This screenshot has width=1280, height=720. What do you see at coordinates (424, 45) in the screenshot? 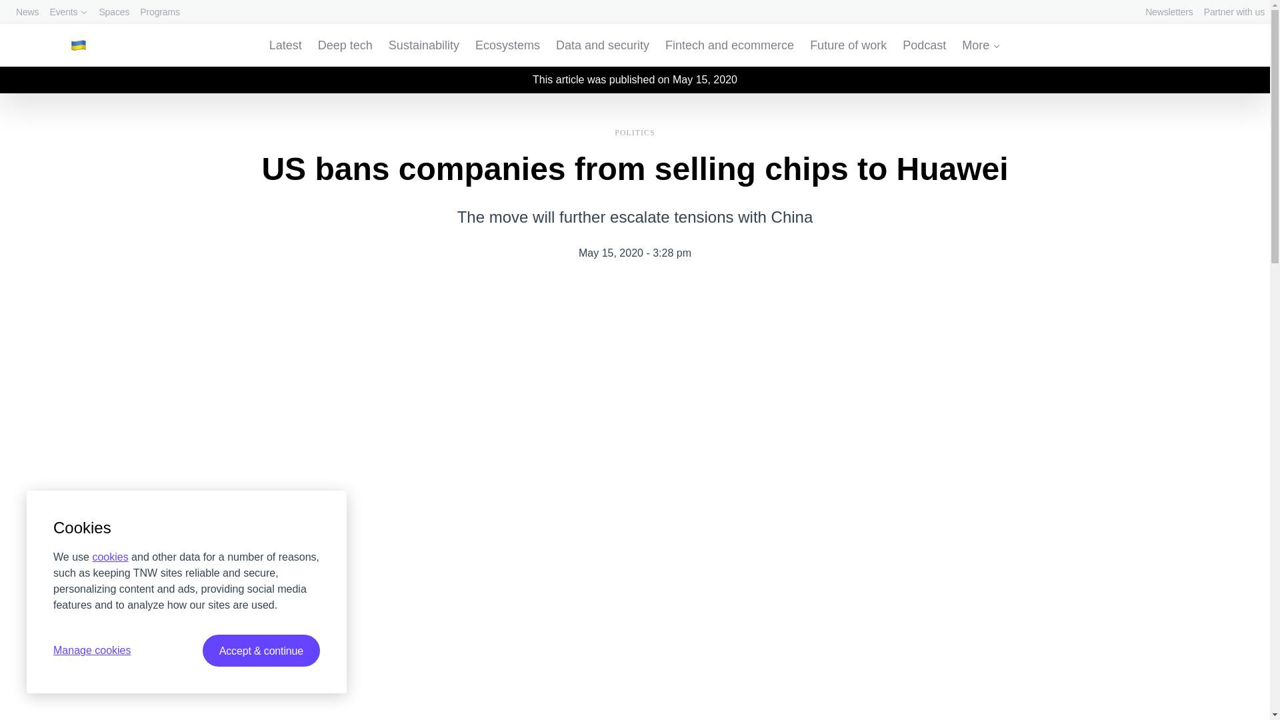
I see `Sustainability` at bounding box center [424, 45].